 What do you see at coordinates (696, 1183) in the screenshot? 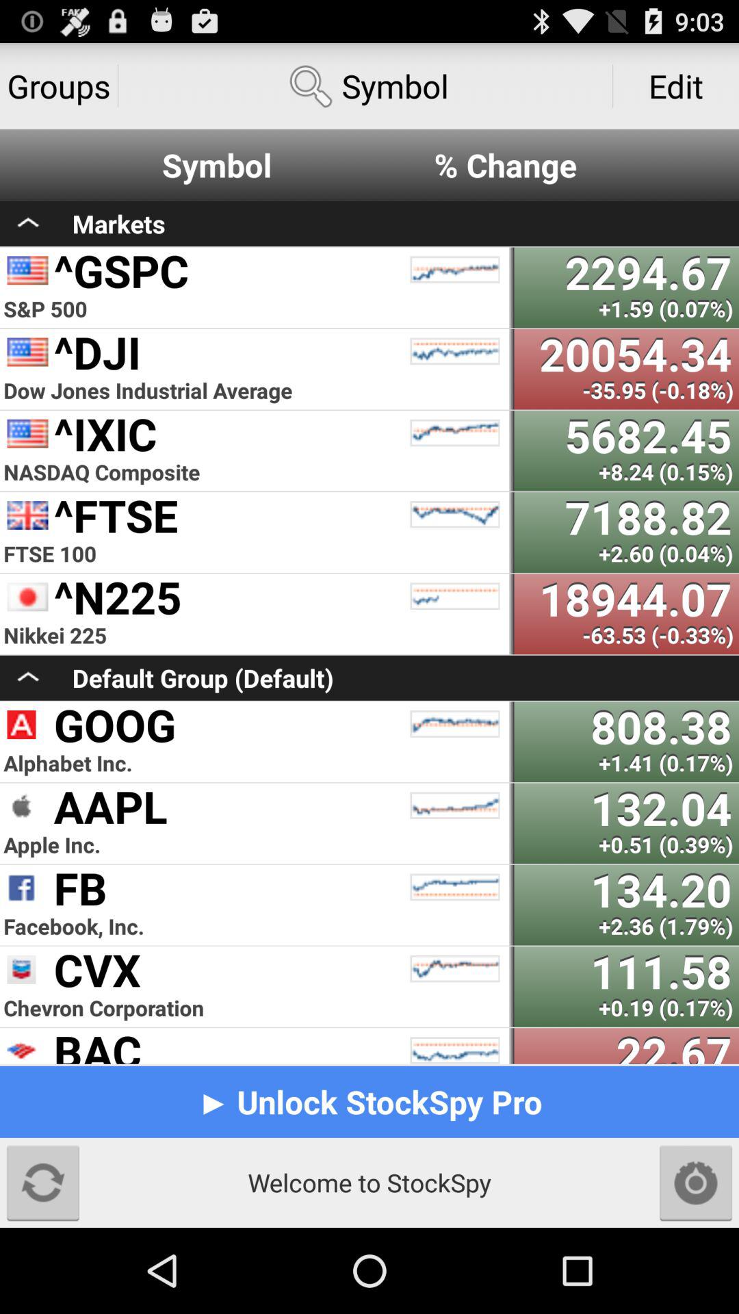
I see `lock option` at bounding box center [696, 1183].